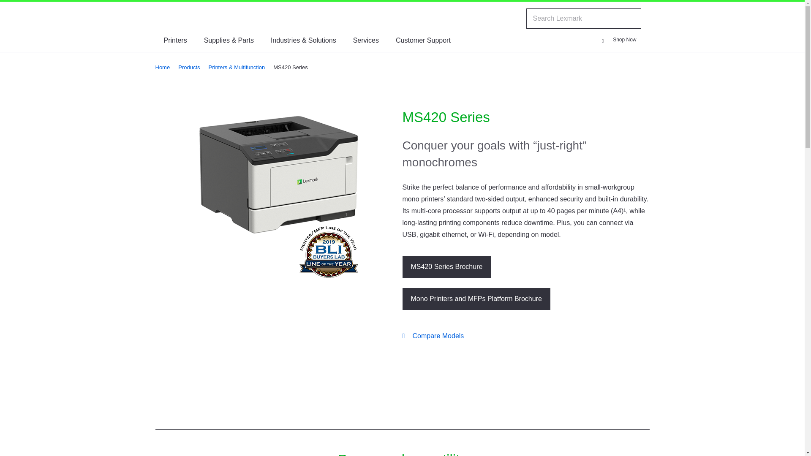 This screenshot has width=811, height=456. Describe the element at coordinates (446, 266) in the screenshot. I see `MS420 Series Brochure` at that location.